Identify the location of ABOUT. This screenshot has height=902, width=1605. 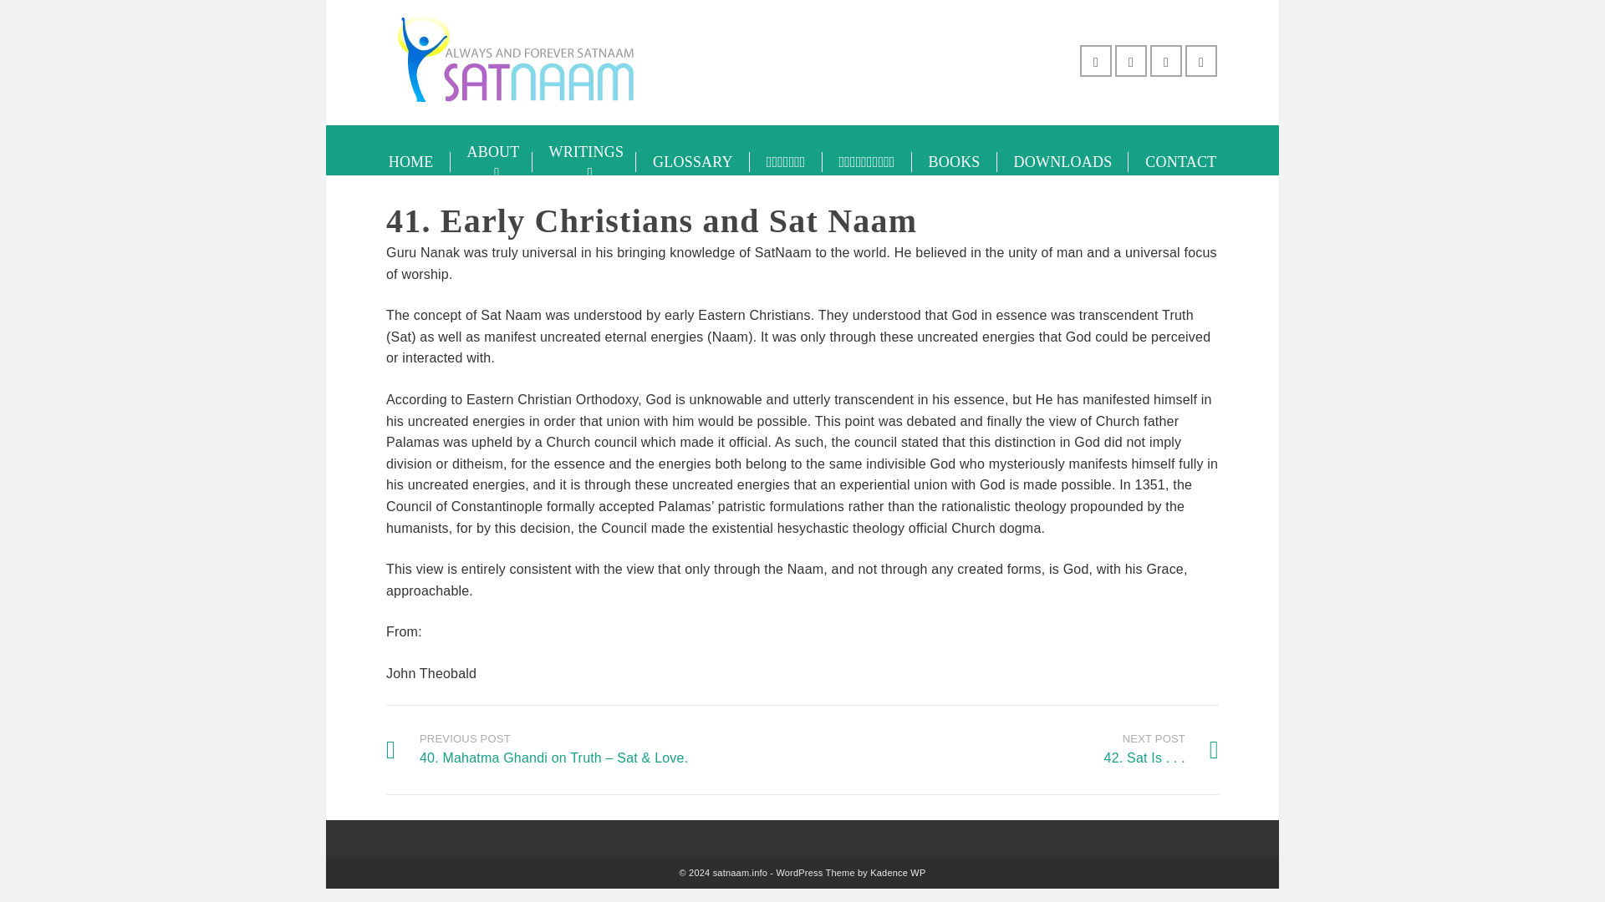
(692, 162).